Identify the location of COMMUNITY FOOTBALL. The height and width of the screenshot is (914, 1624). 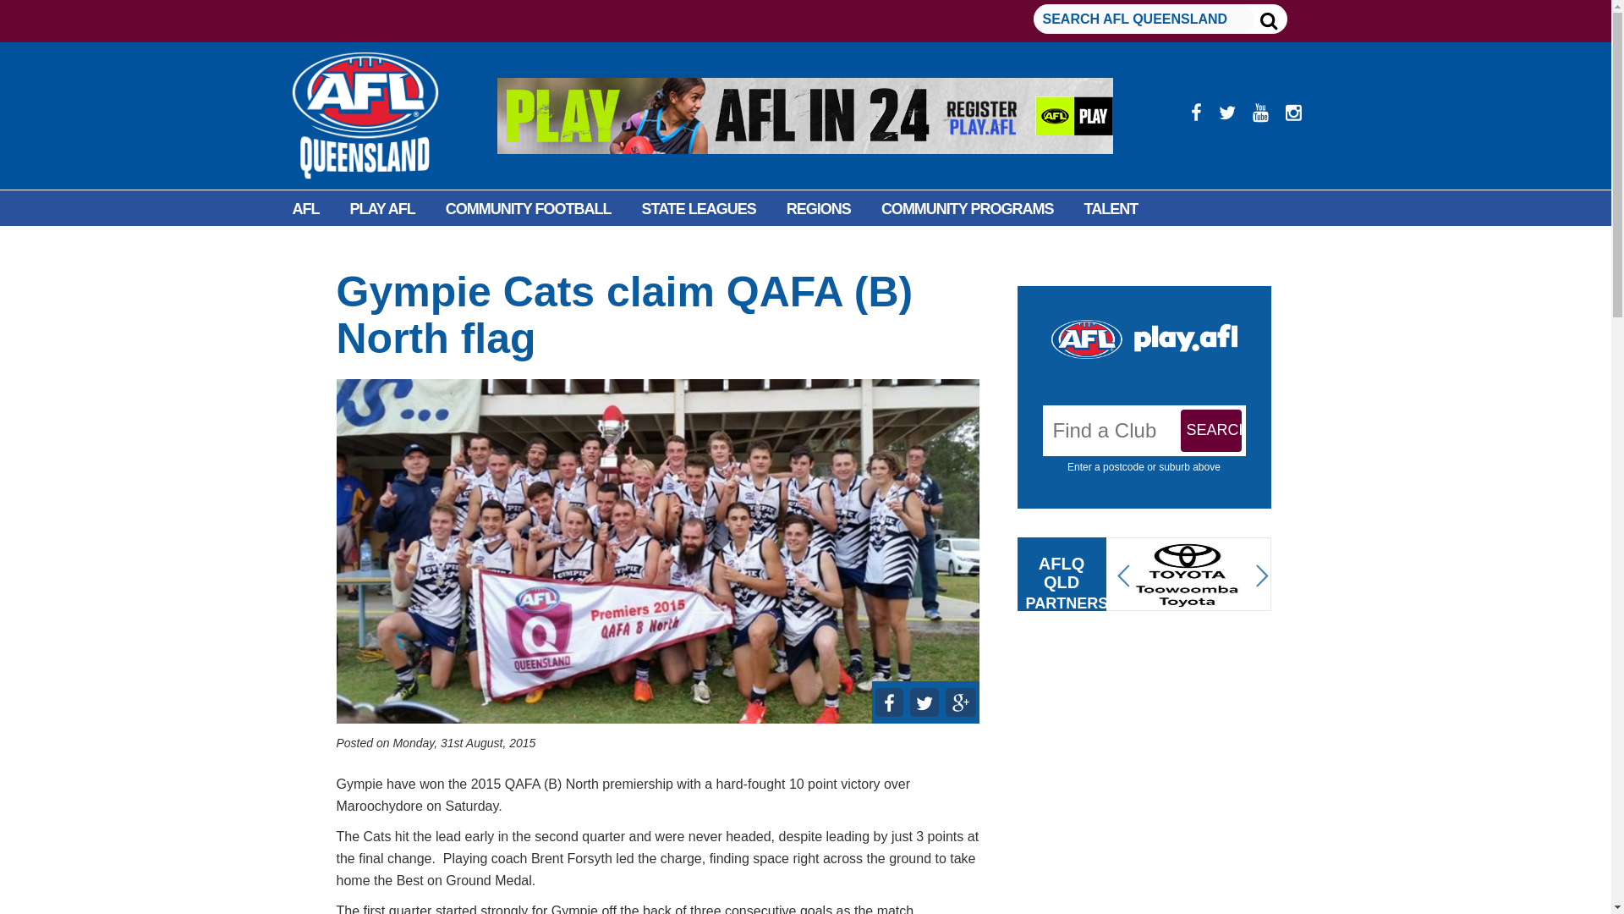
(528, 209).